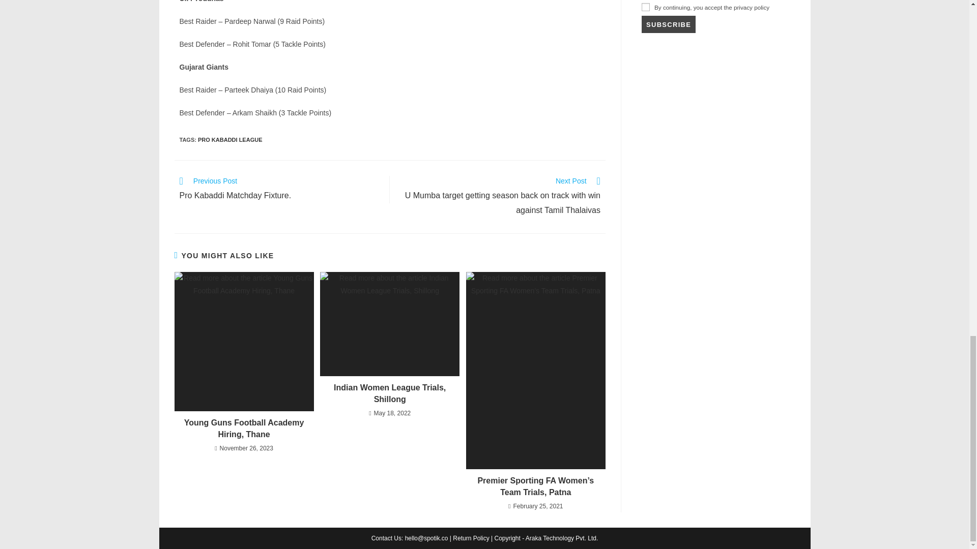  I want to click on on, so click(645, 7).